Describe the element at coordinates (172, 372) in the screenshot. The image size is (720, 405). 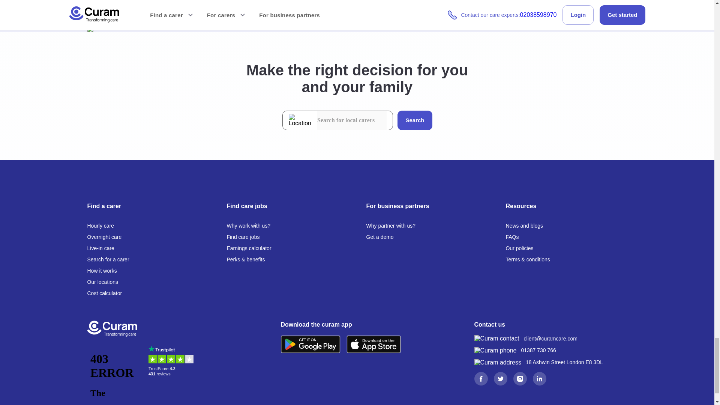
I see `Customer reviews powered by Trustpilot` at that location.